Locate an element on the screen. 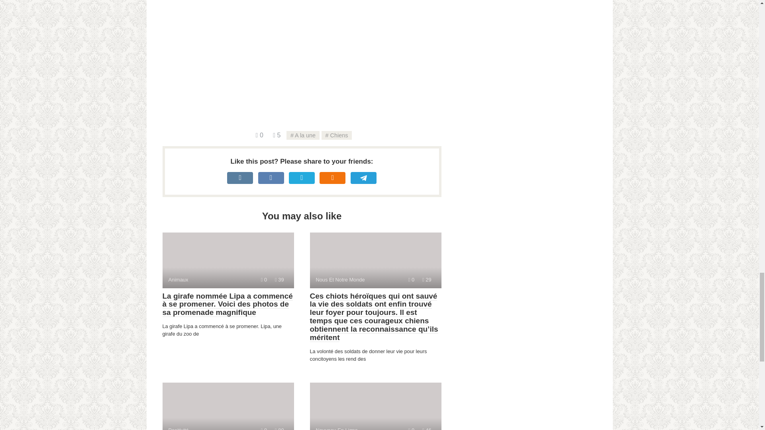 This screenshot has height=430, width=765. A la une is located at coordinates (303, 135).